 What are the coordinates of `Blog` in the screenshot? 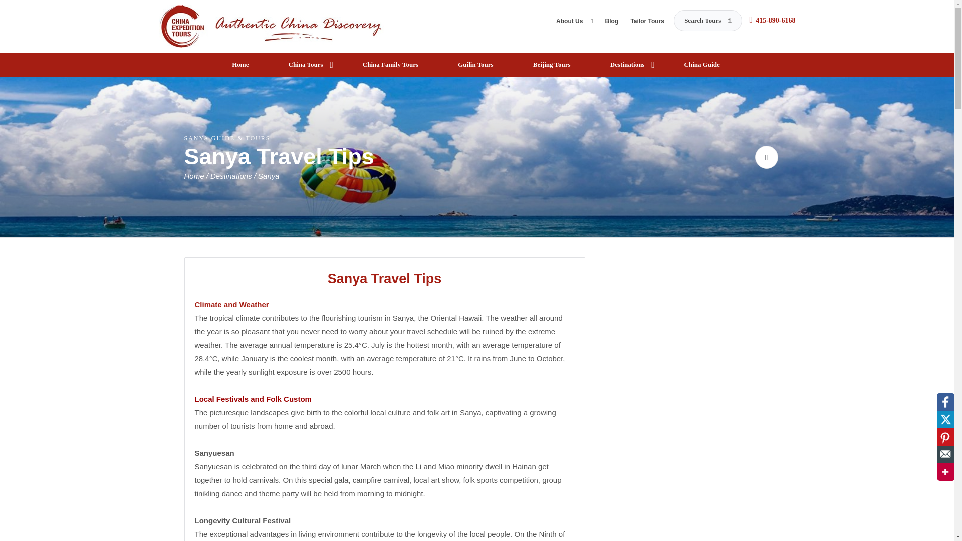 It's located at (611, 23).